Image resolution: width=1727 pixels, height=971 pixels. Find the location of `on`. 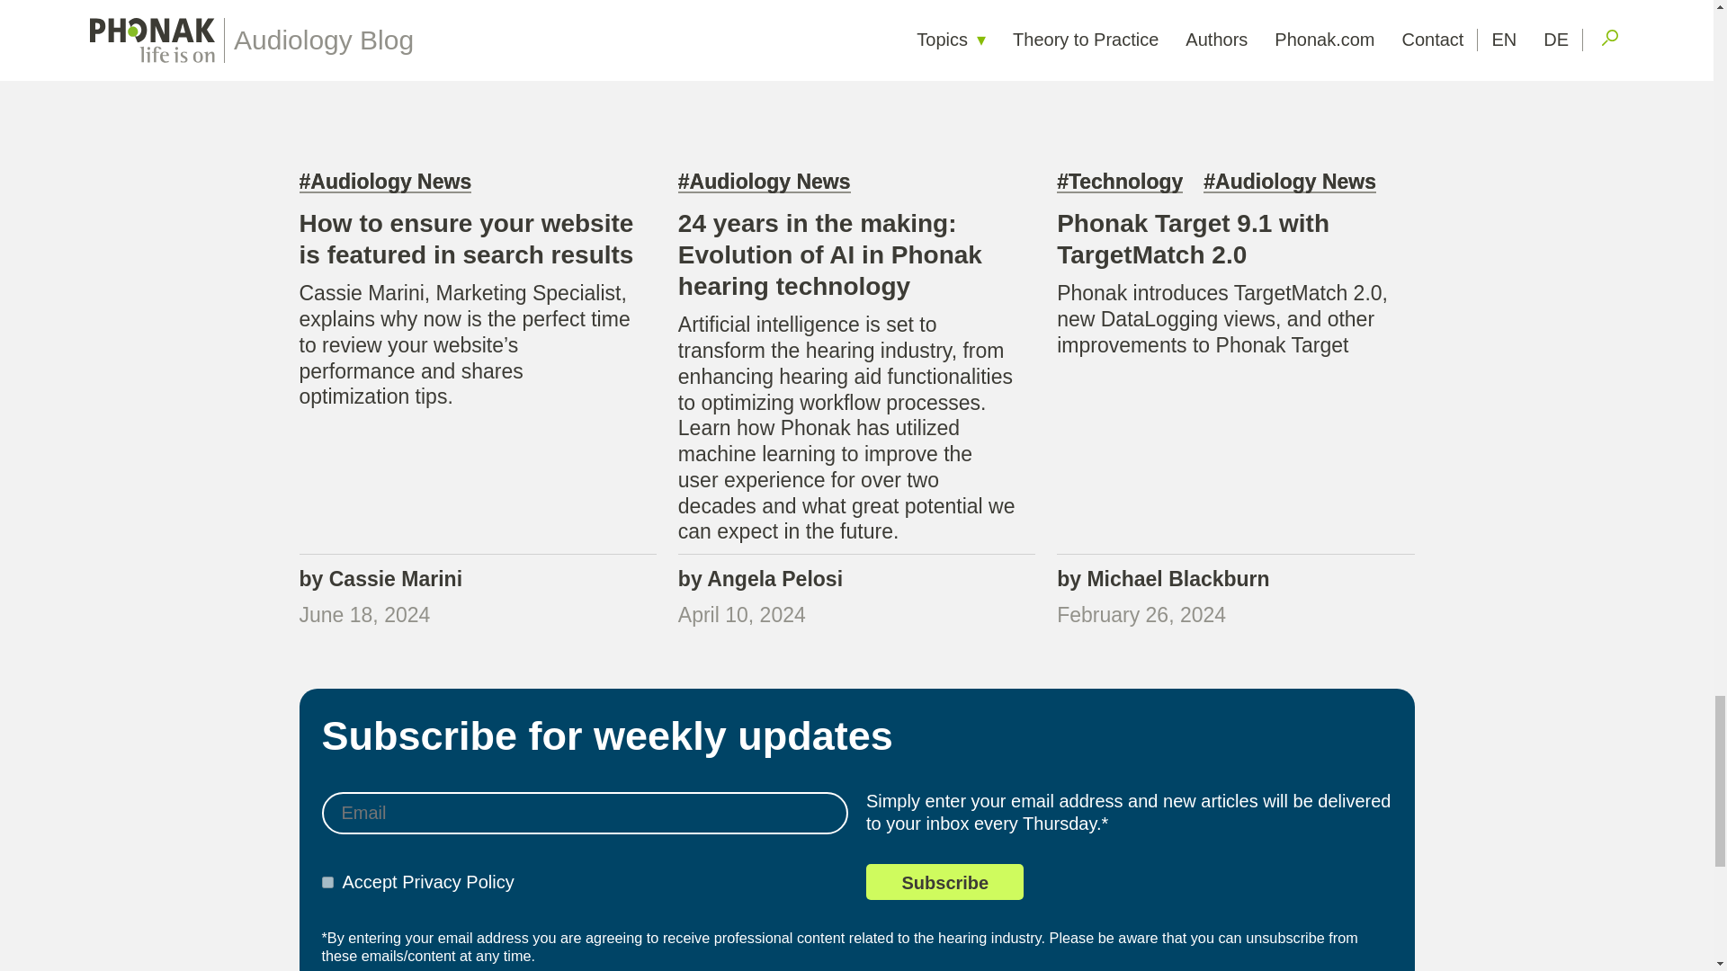

on is located at coordinates (327, 883).